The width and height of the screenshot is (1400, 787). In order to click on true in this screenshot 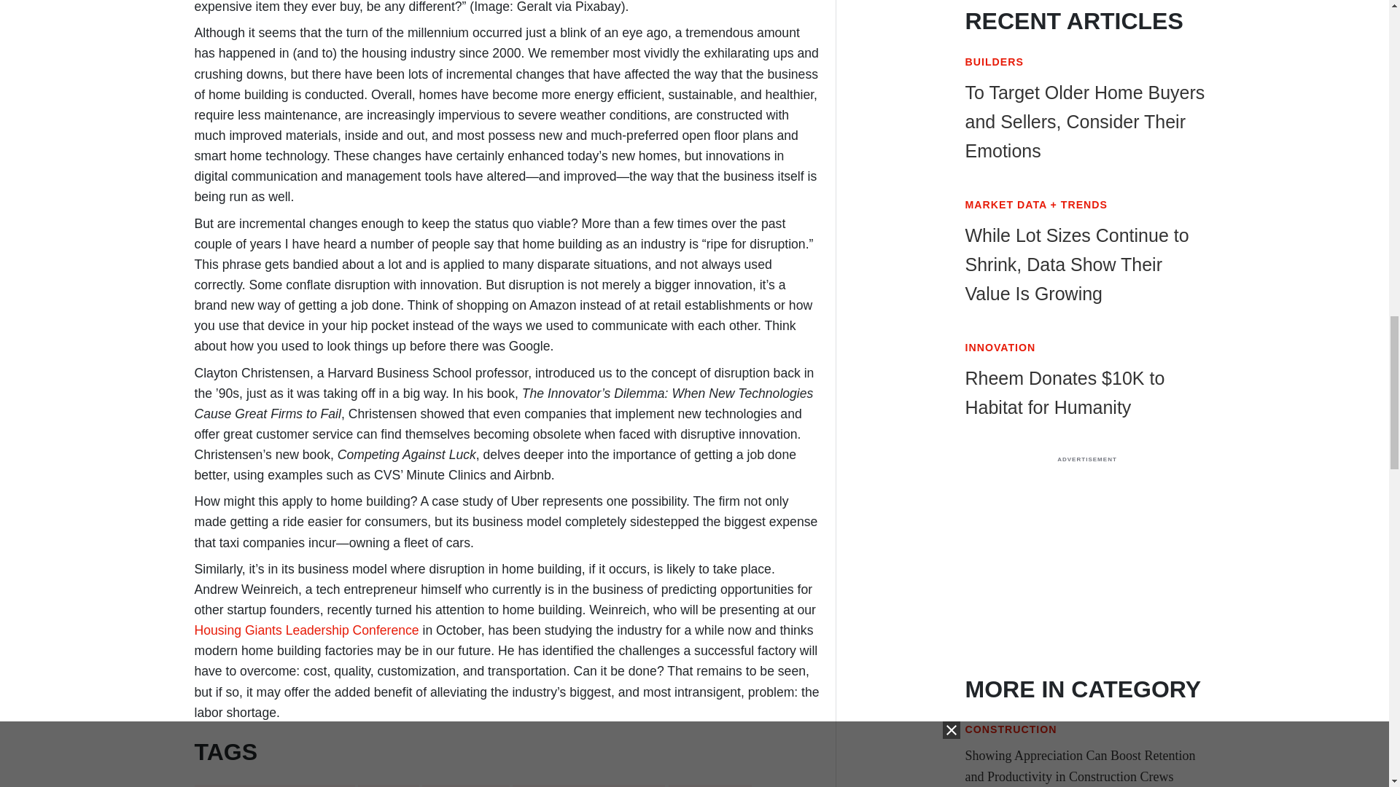, I will do `click(1086, 563)`.